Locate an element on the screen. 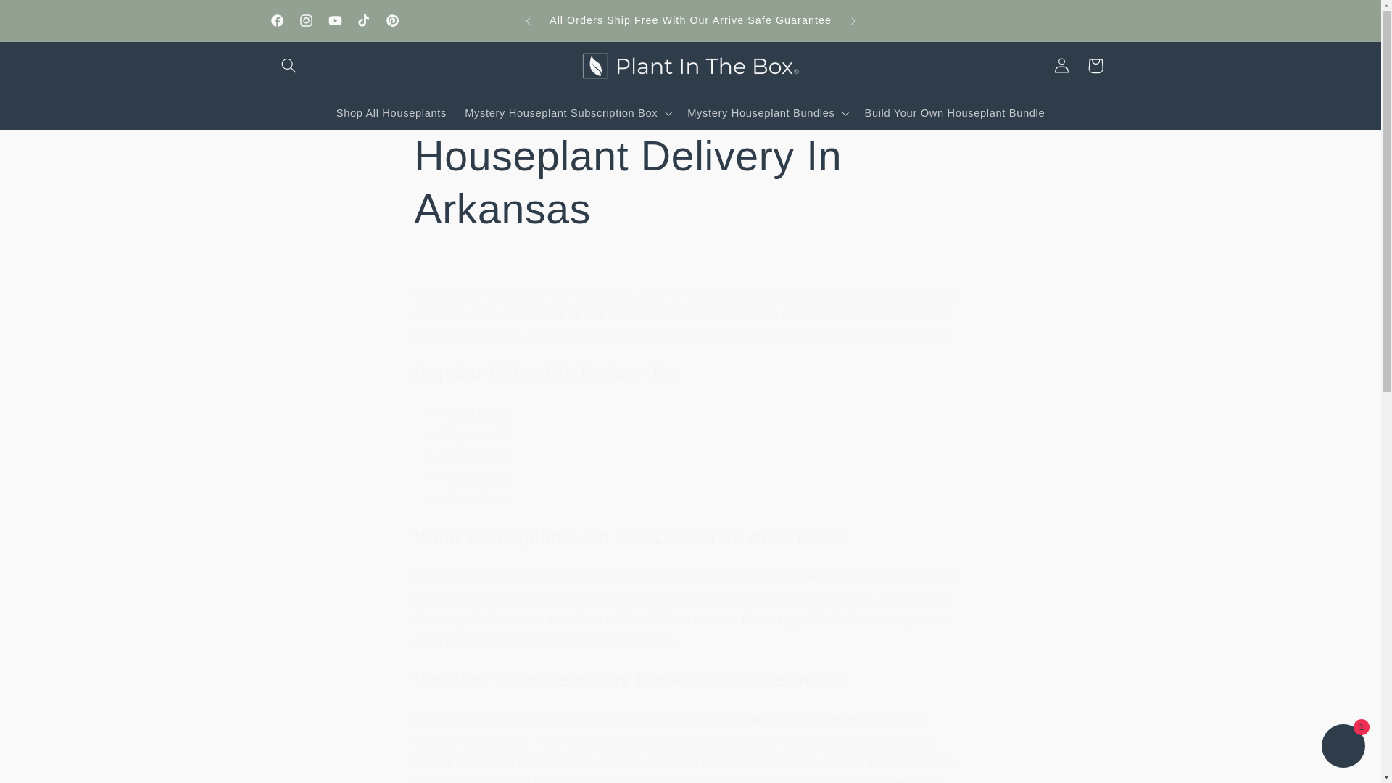  Pinterest is located at coordinates (393, 20).